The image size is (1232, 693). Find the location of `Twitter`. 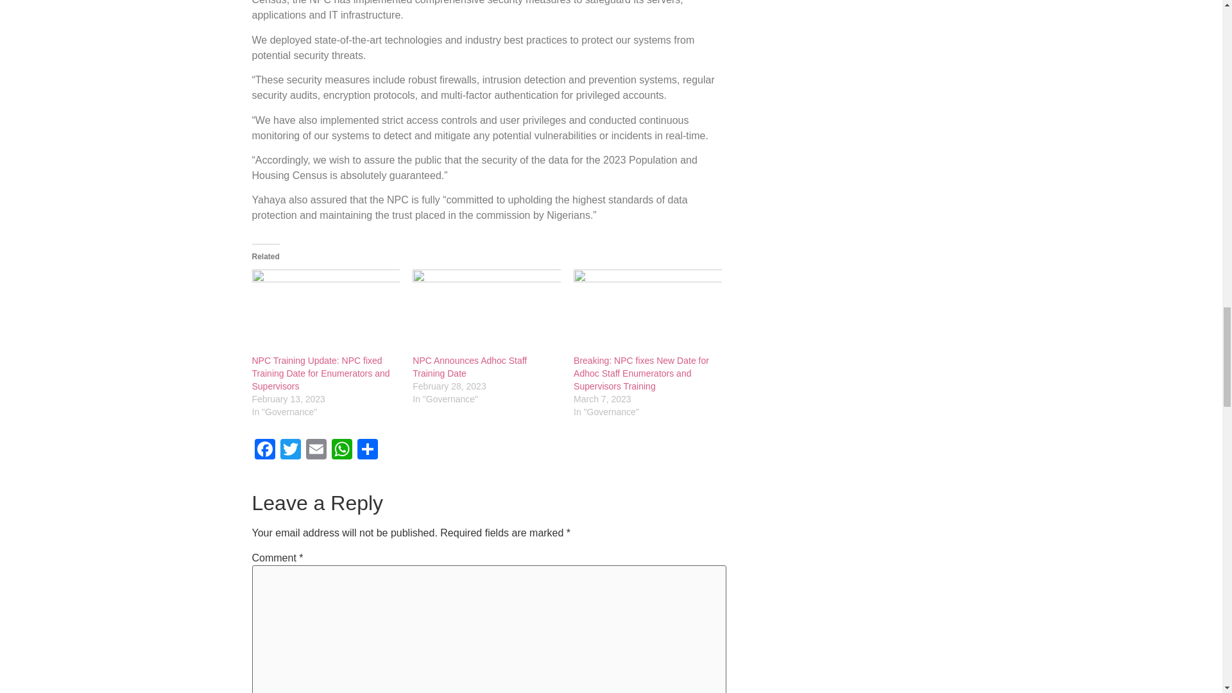

Twitter is located at coordinates (290, 450).